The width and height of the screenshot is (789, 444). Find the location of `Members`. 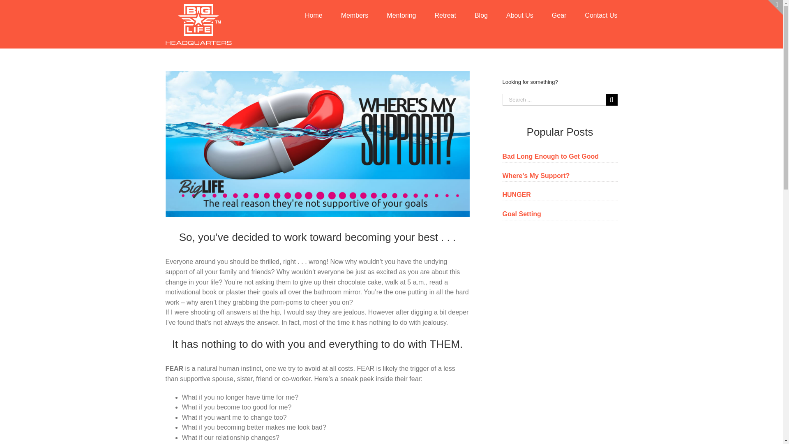

Members is located at coordinates (354, 15).